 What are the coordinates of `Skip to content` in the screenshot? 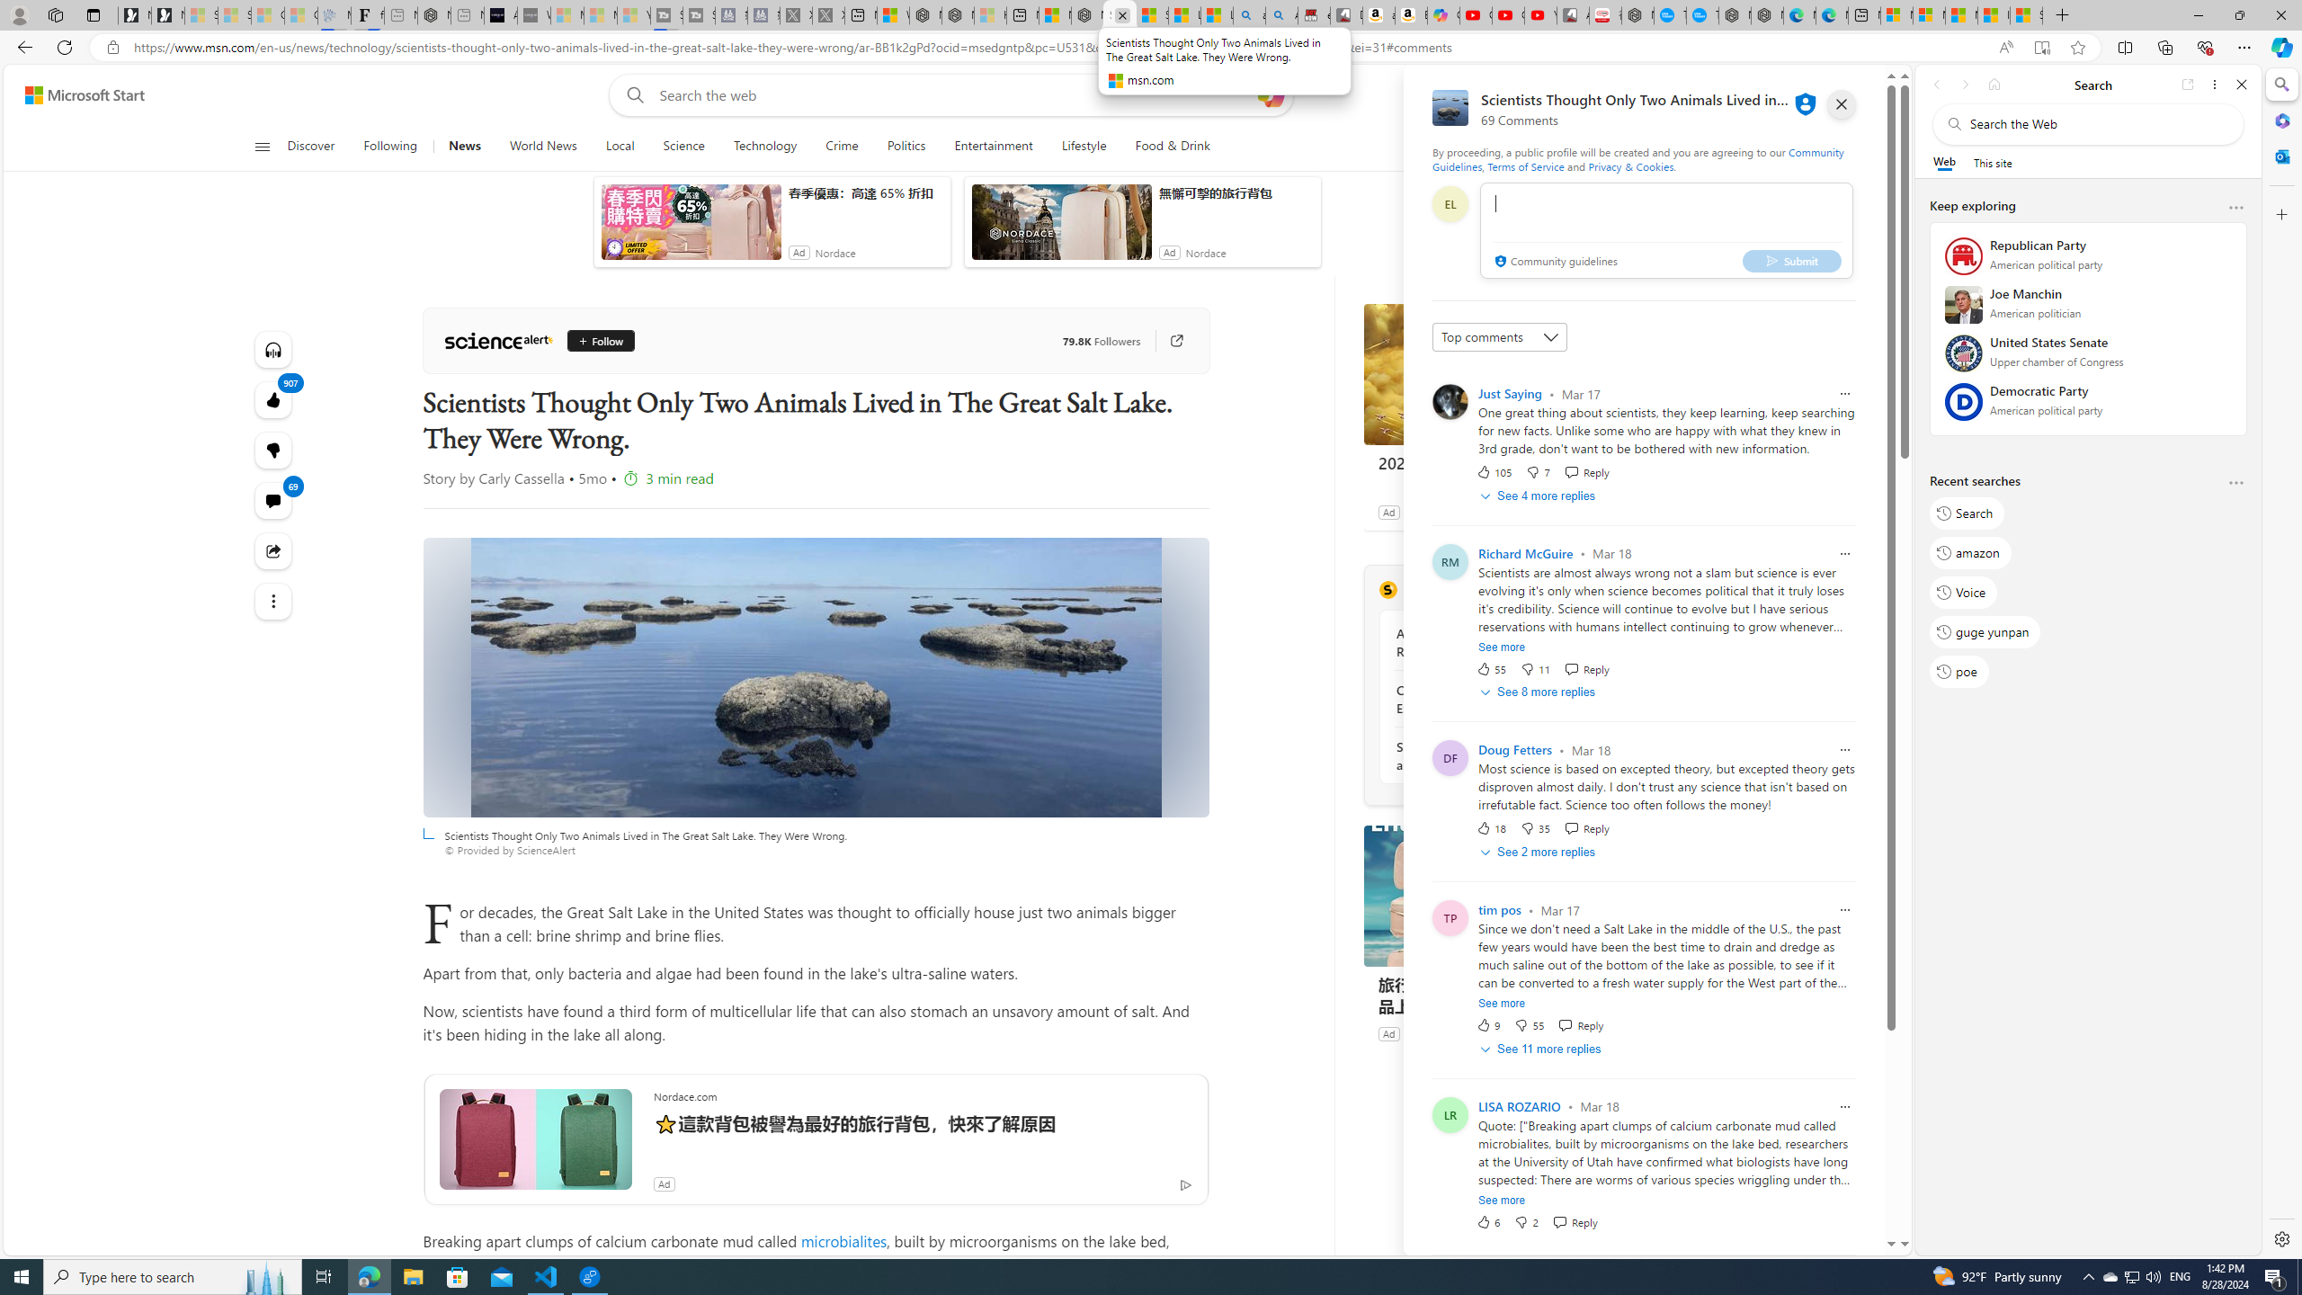 It's located at (77, 95).